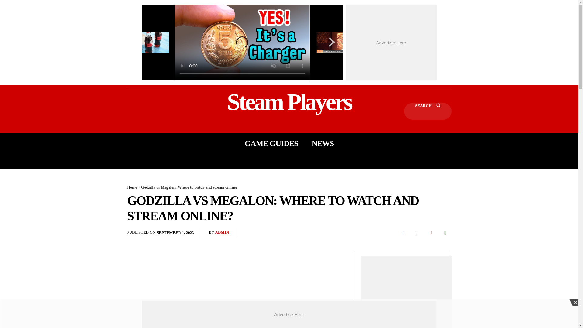 Image resolution: width=583 pixels, height=328 pixels. I want to click on SEARCH, so click(428, 111).